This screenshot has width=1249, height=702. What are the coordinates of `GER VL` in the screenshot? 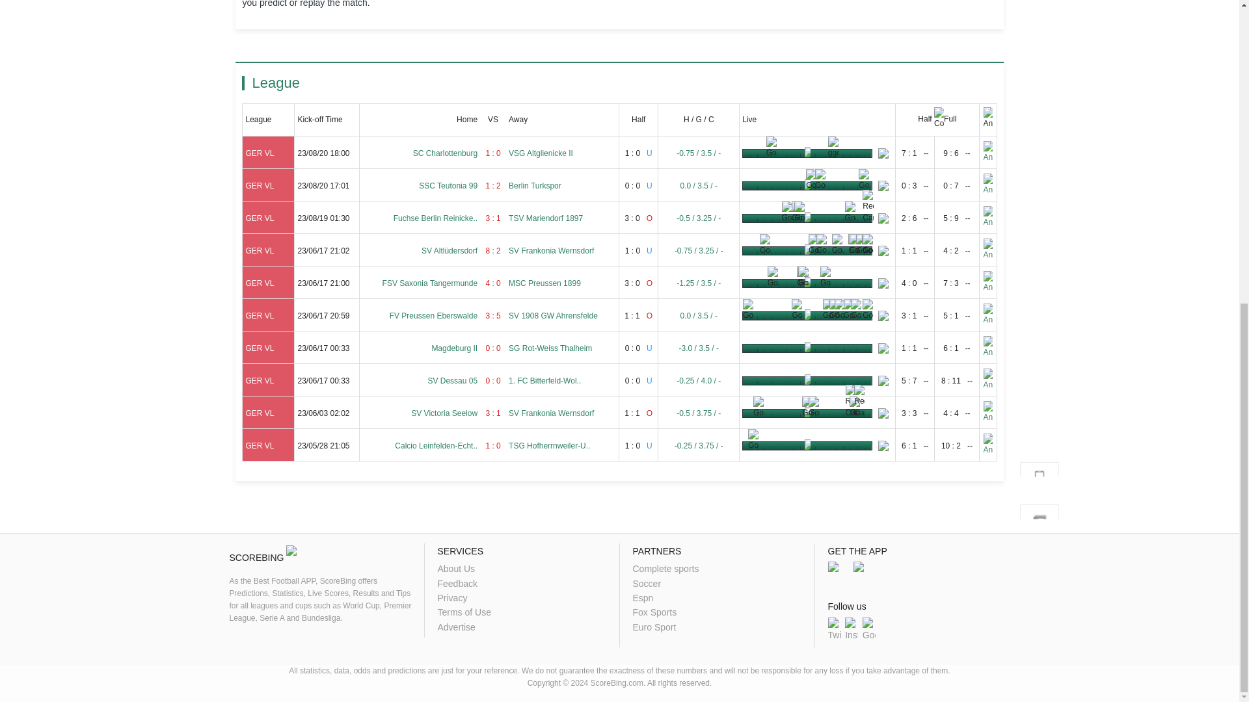 It's located at (259, 153).